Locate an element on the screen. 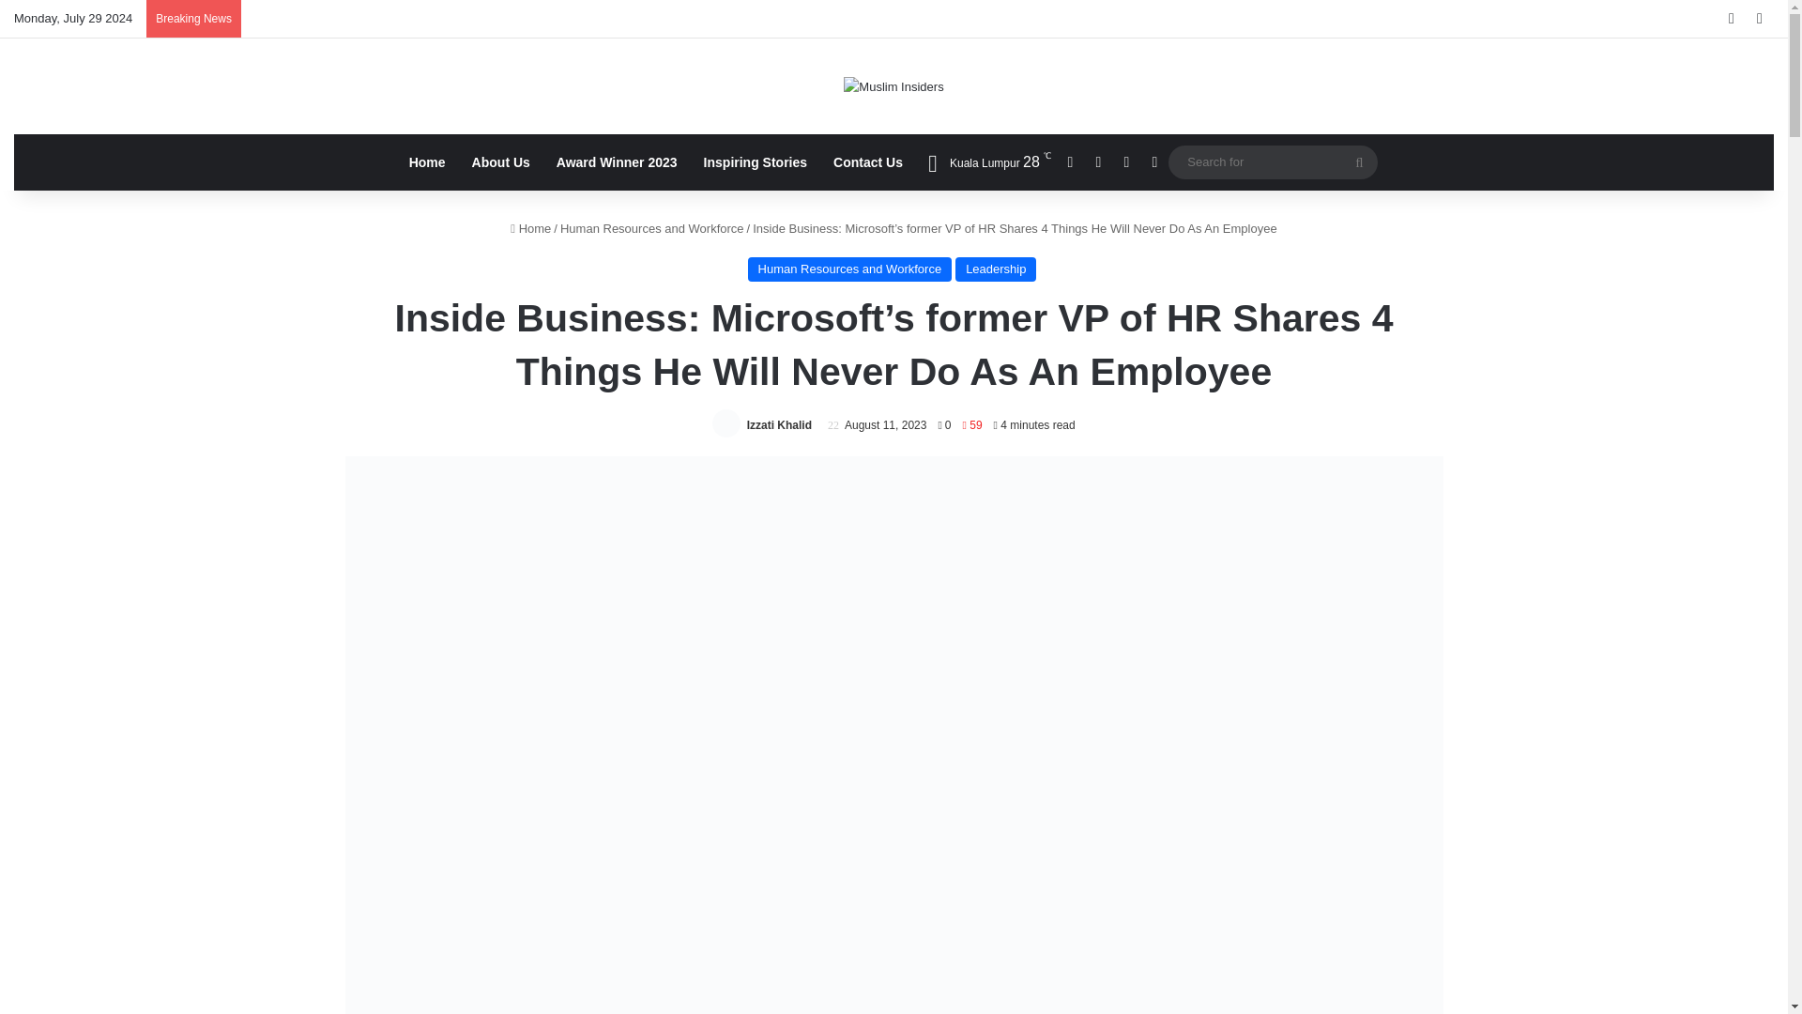 Image resolution: width=1802 pixels, height=1014 pixels. About Us is located at coordinates (501, 161).